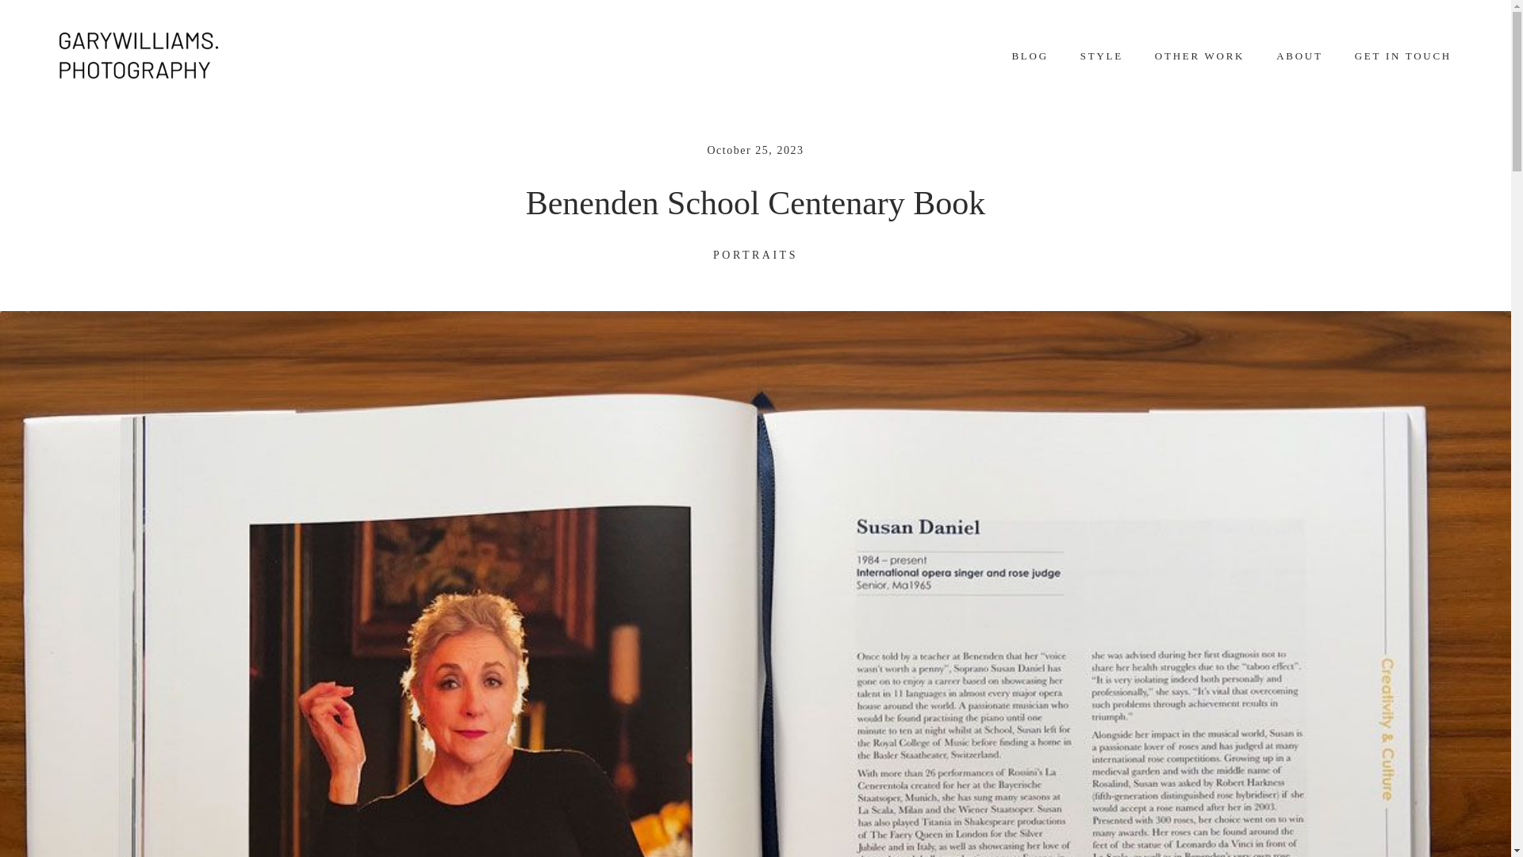  Describe the element at coordinates (1299, 56) in the screenshot. I see `ABOUT` at that location.